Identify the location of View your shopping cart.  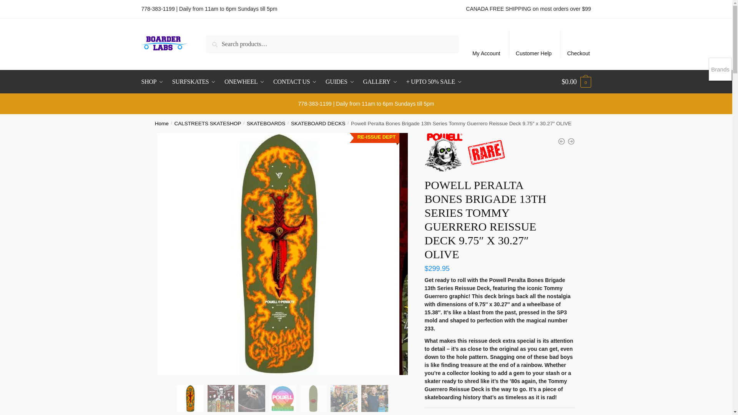
(576, 81).